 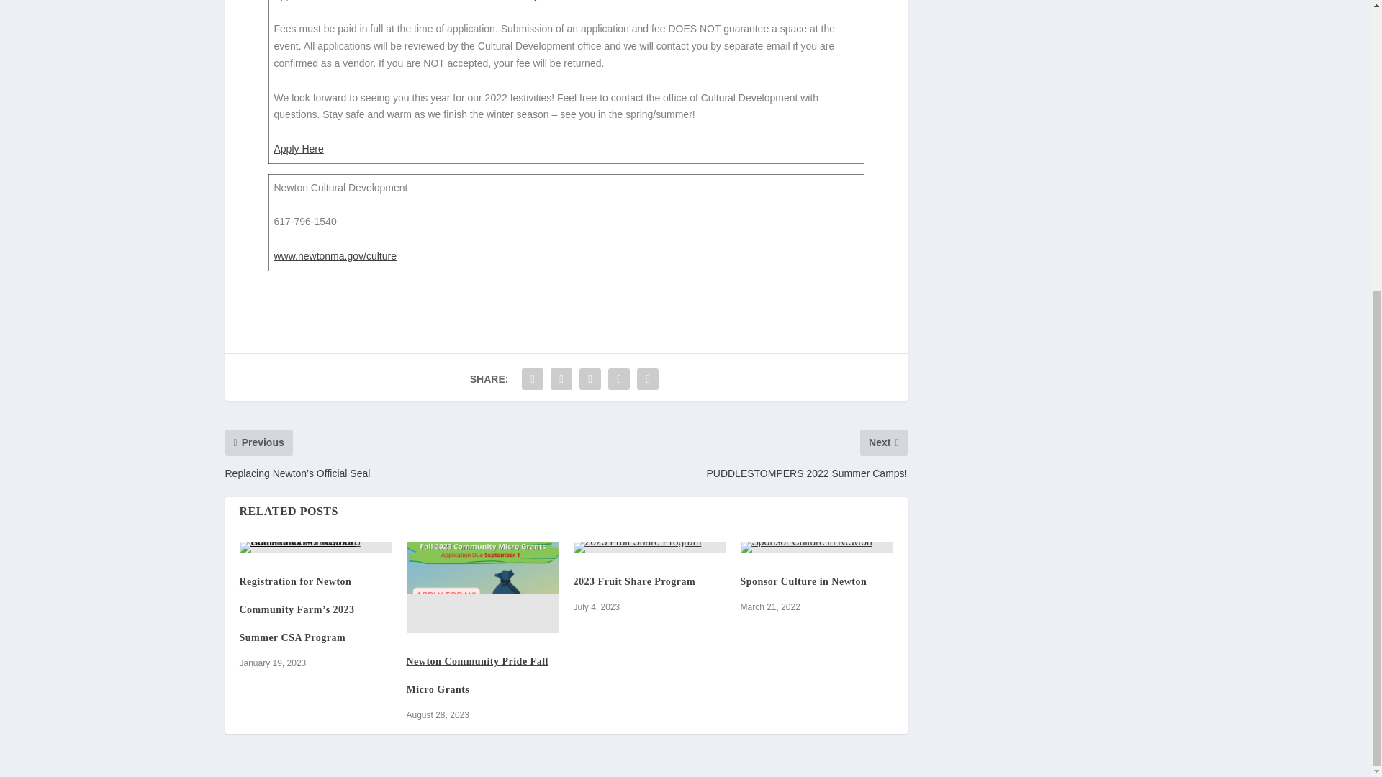 I want to click on Apply Here, so click(x=298, y=148).